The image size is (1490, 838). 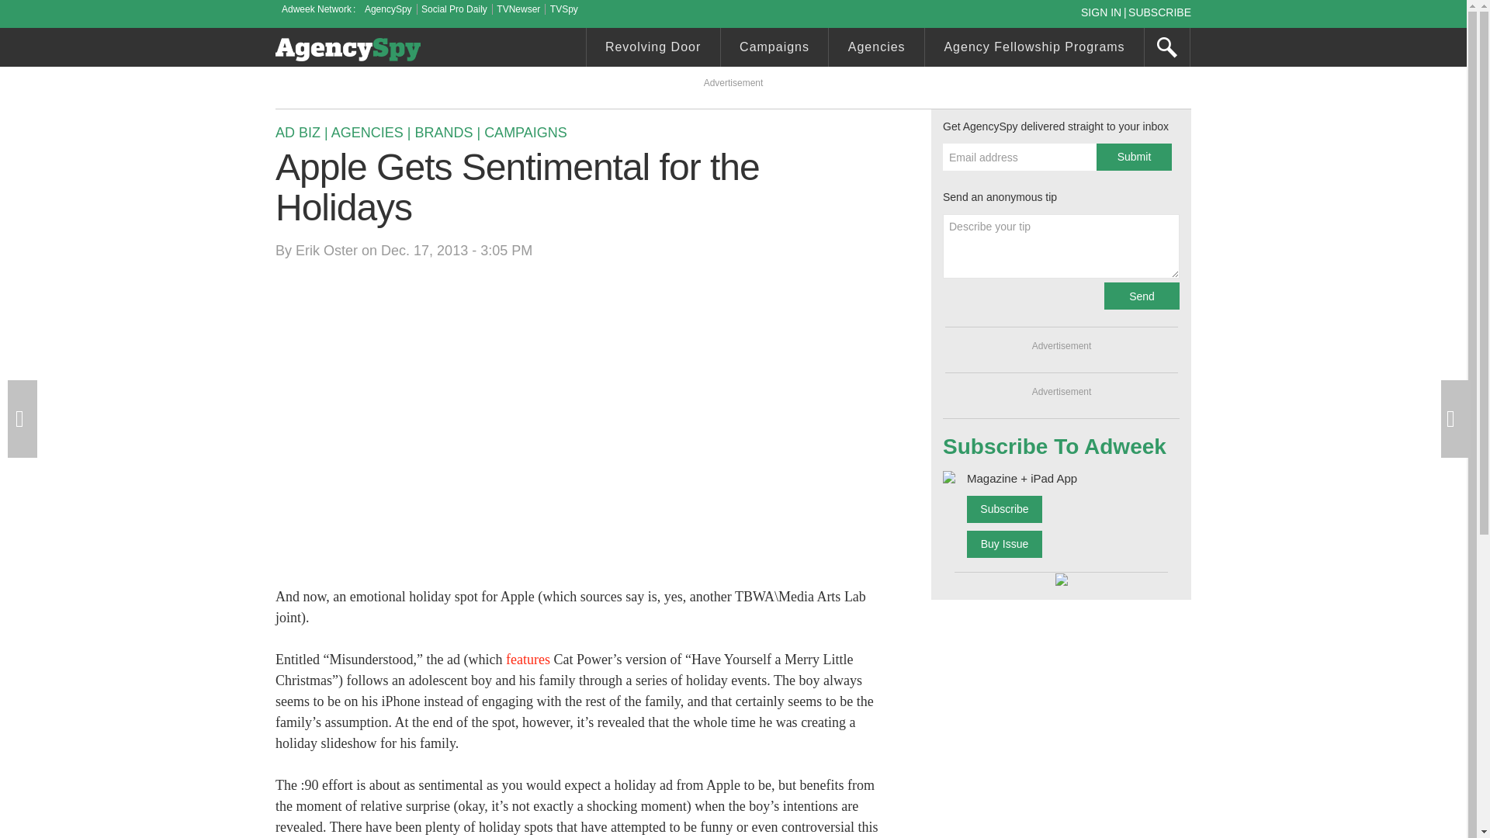 I want to click on SIGN IN, so click(x=1104, y=12).